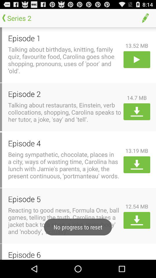 This screenshot has width=156, height=278. Describe the element at coordinates (137, 164) in the screenshot. I see `download content` at that location.